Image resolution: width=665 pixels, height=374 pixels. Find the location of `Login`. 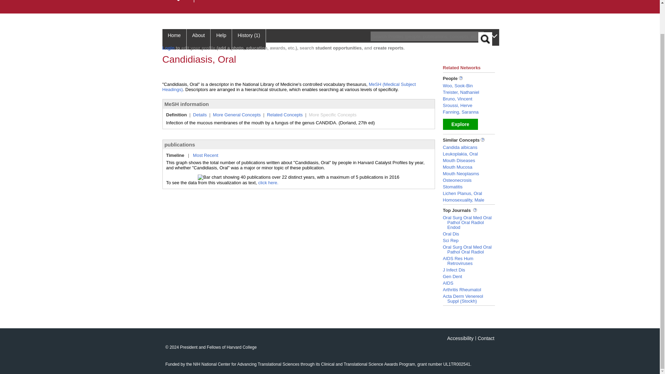

Login is located at coordinates (168, 48).